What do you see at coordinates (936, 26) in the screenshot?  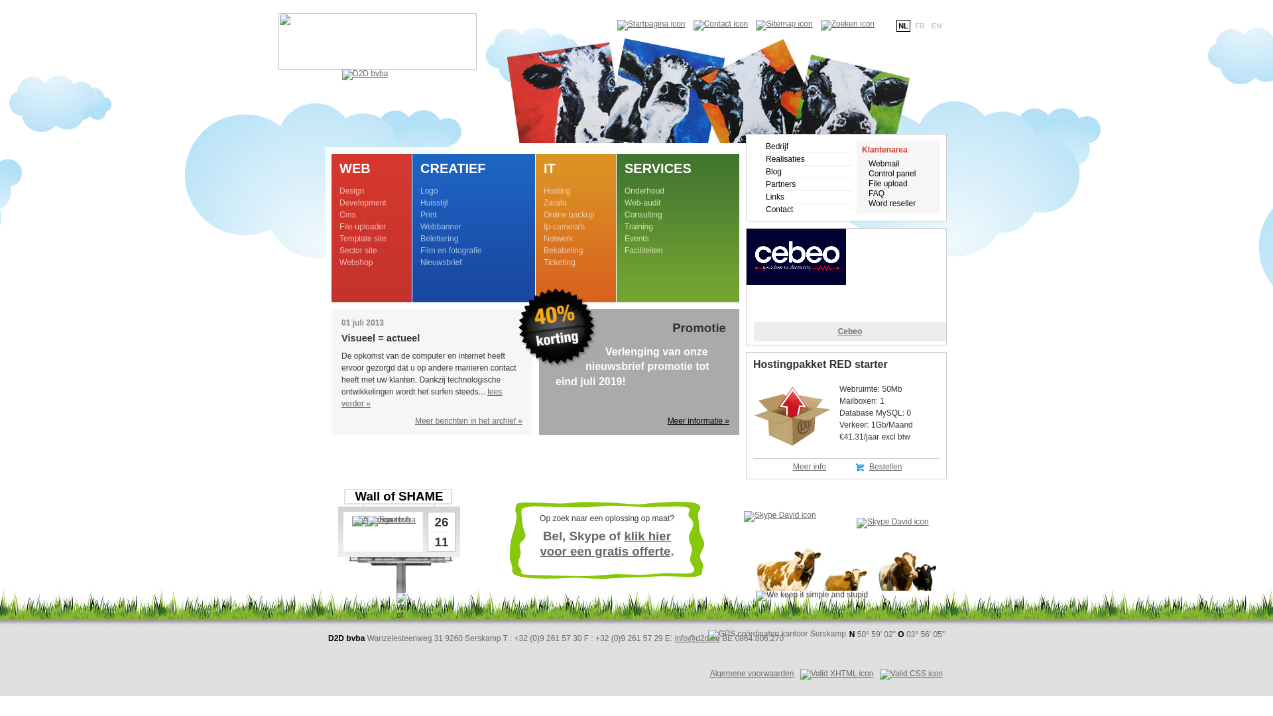 I see `EN` at bounding box center [936, 26].